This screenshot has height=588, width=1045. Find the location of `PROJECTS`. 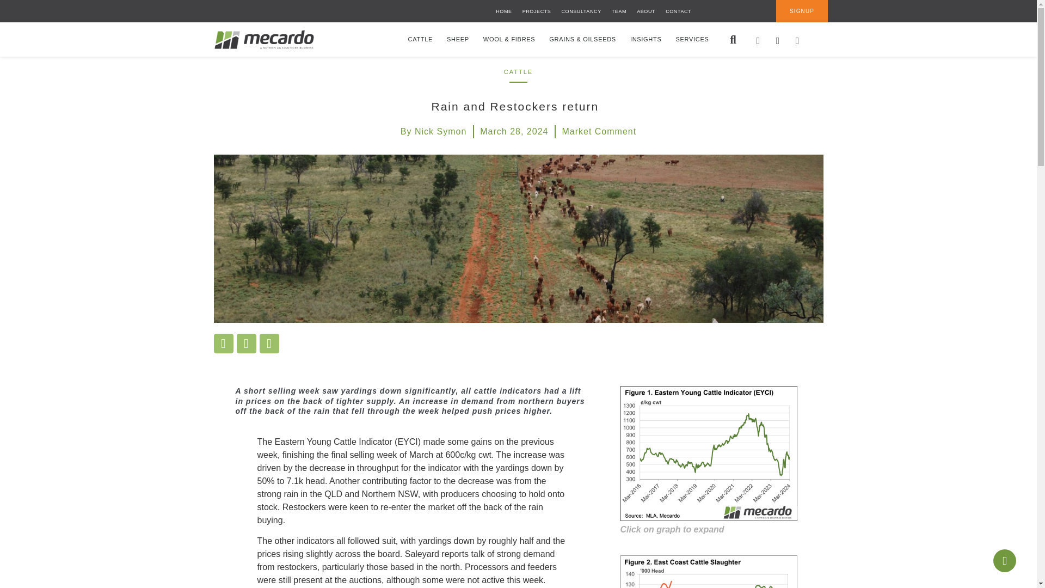

PROJECTS is located at coordinates (537, 11).